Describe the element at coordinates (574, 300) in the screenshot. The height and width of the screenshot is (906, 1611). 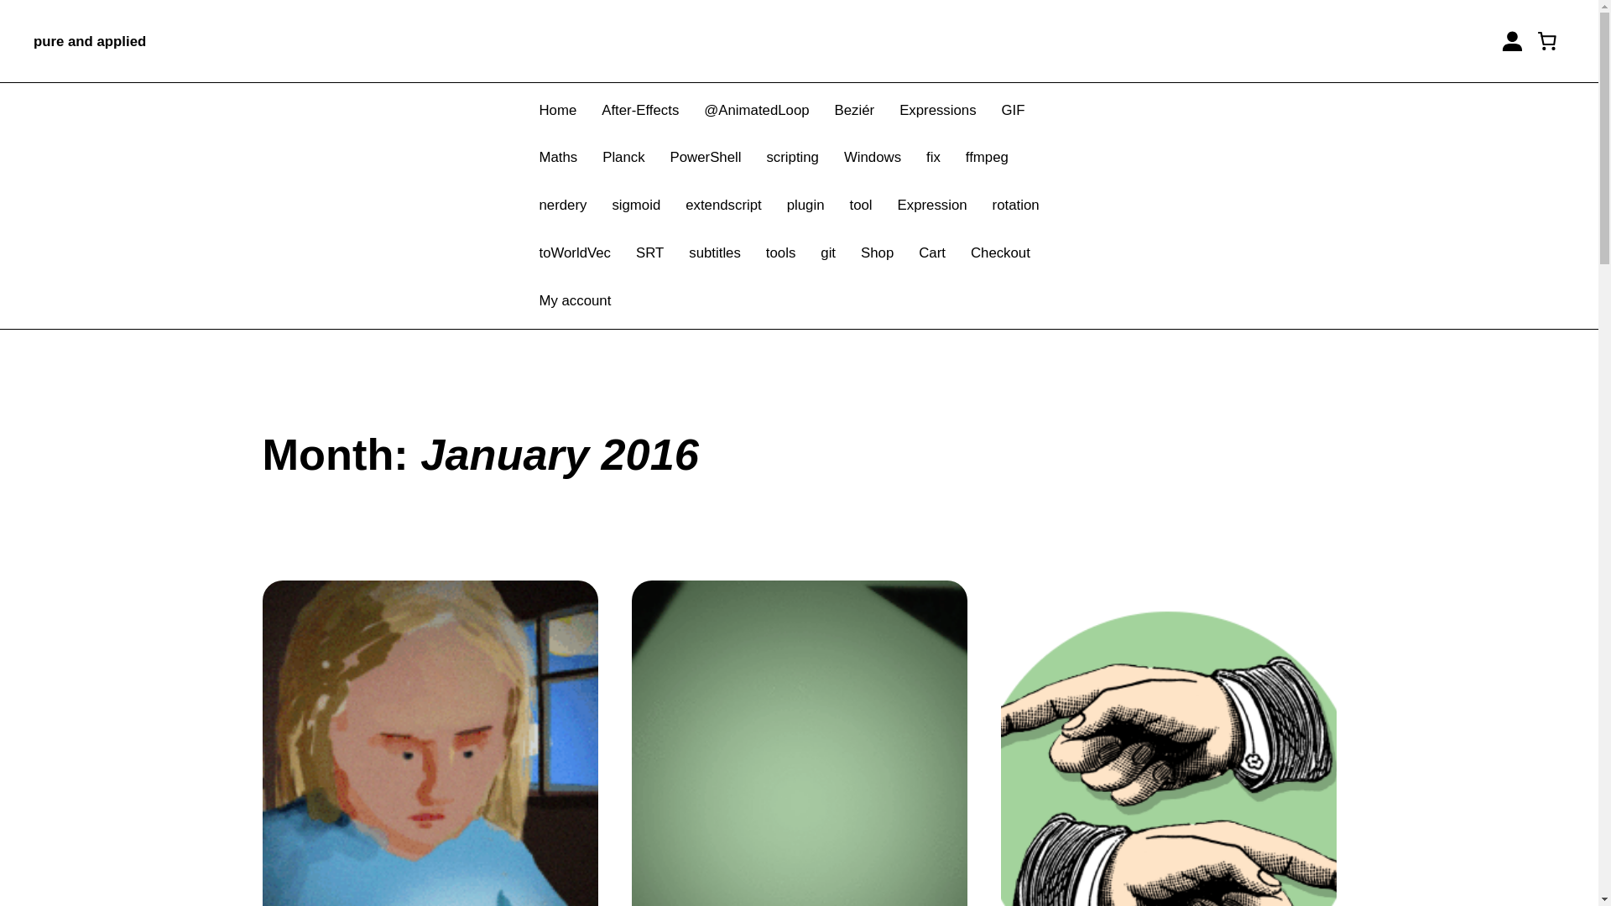
I see `My account` at that location.